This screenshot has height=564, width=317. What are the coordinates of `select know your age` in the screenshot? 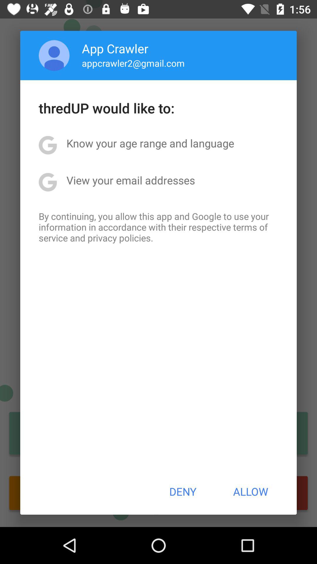 It's located at (150, 143).